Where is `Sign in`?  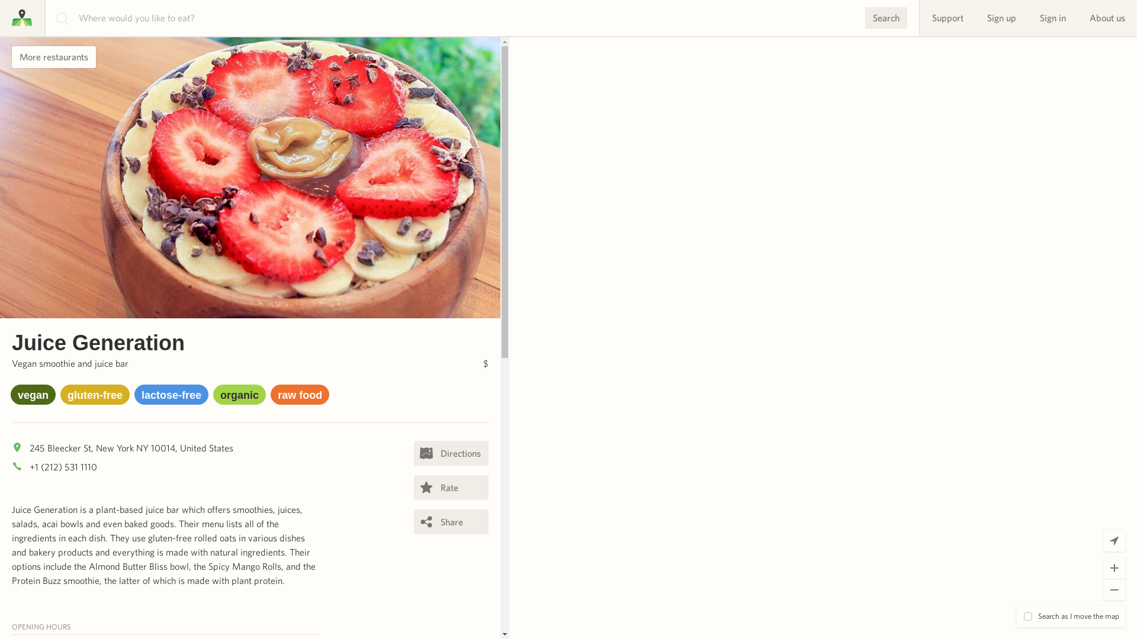 Sign in is located at coordinates (1053, 18).